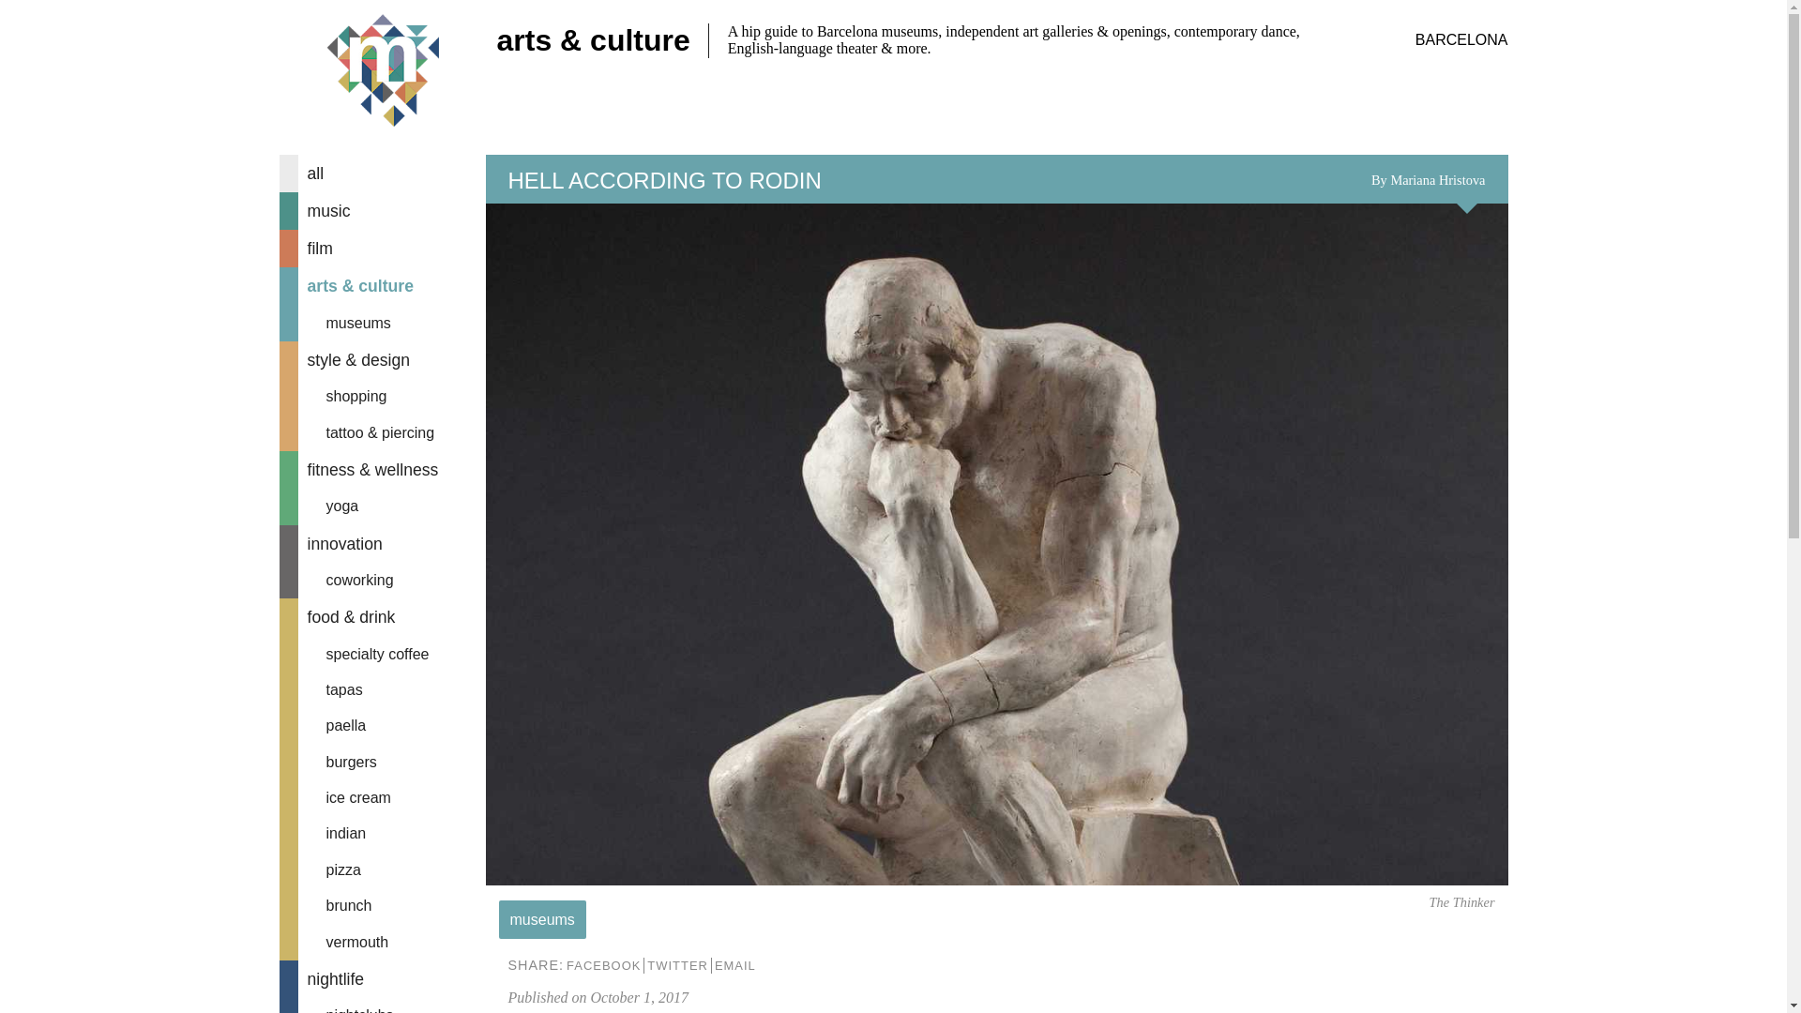 The height and width of the screenshot is (1013, 1801). I want to click on music, so click(383, 211).